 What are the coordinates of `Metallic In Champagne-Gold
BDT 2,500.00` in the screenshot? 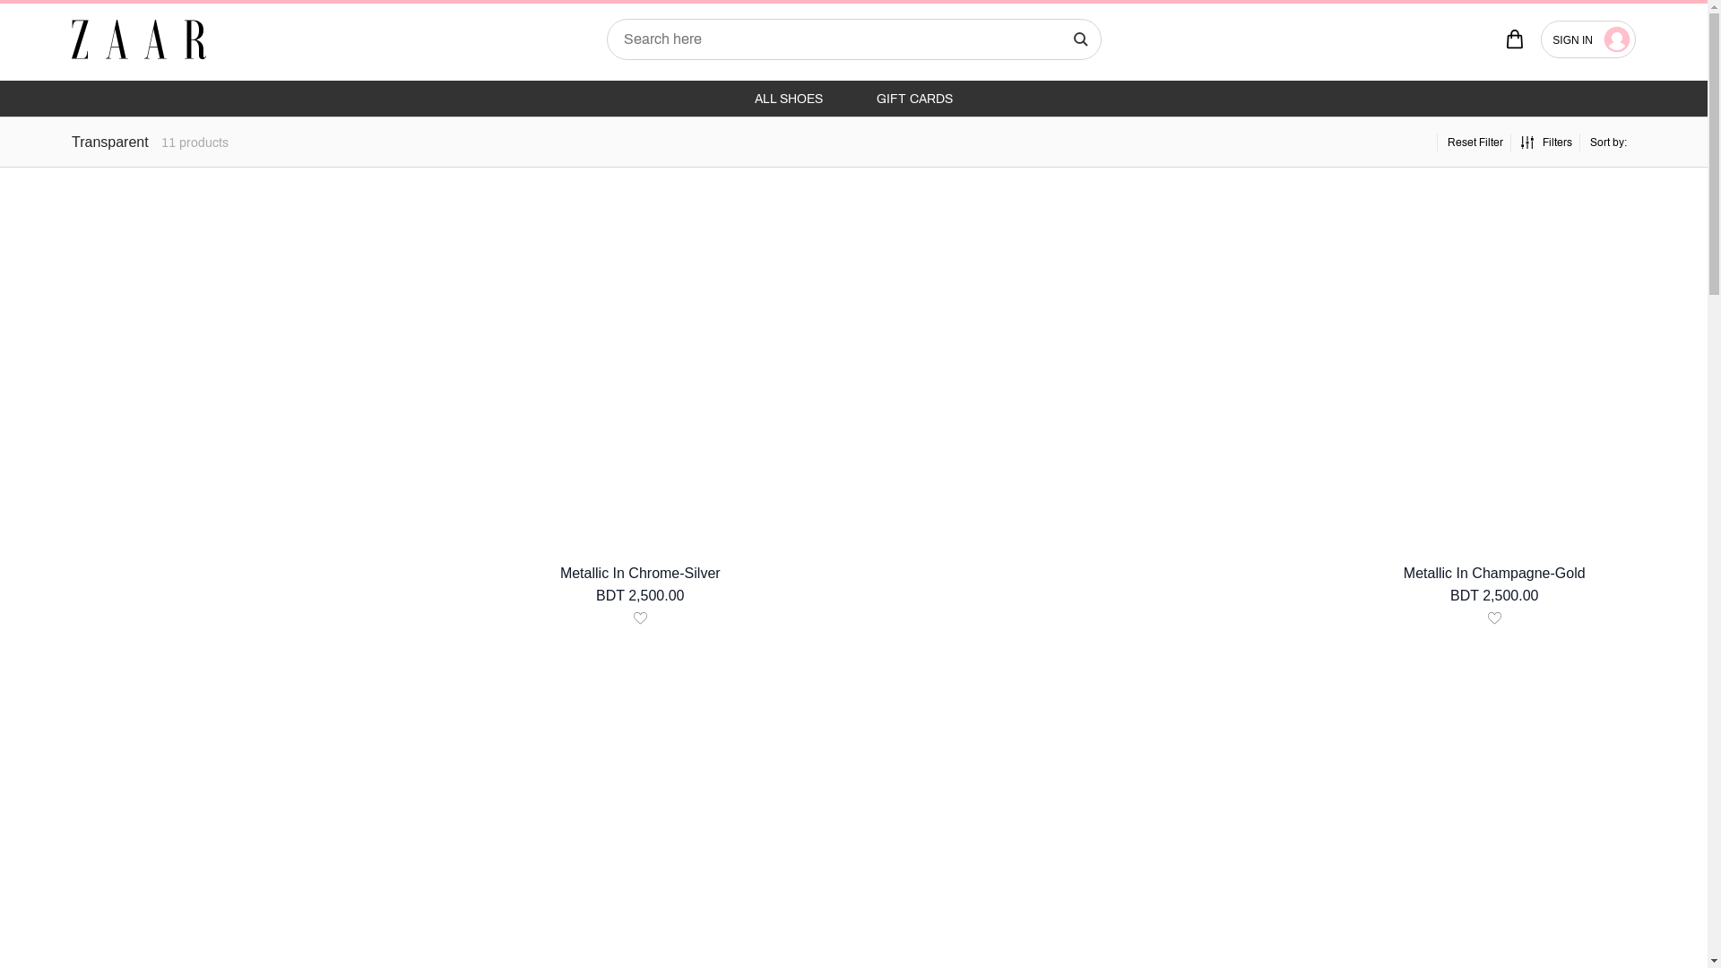 It's located at (1494, 405).